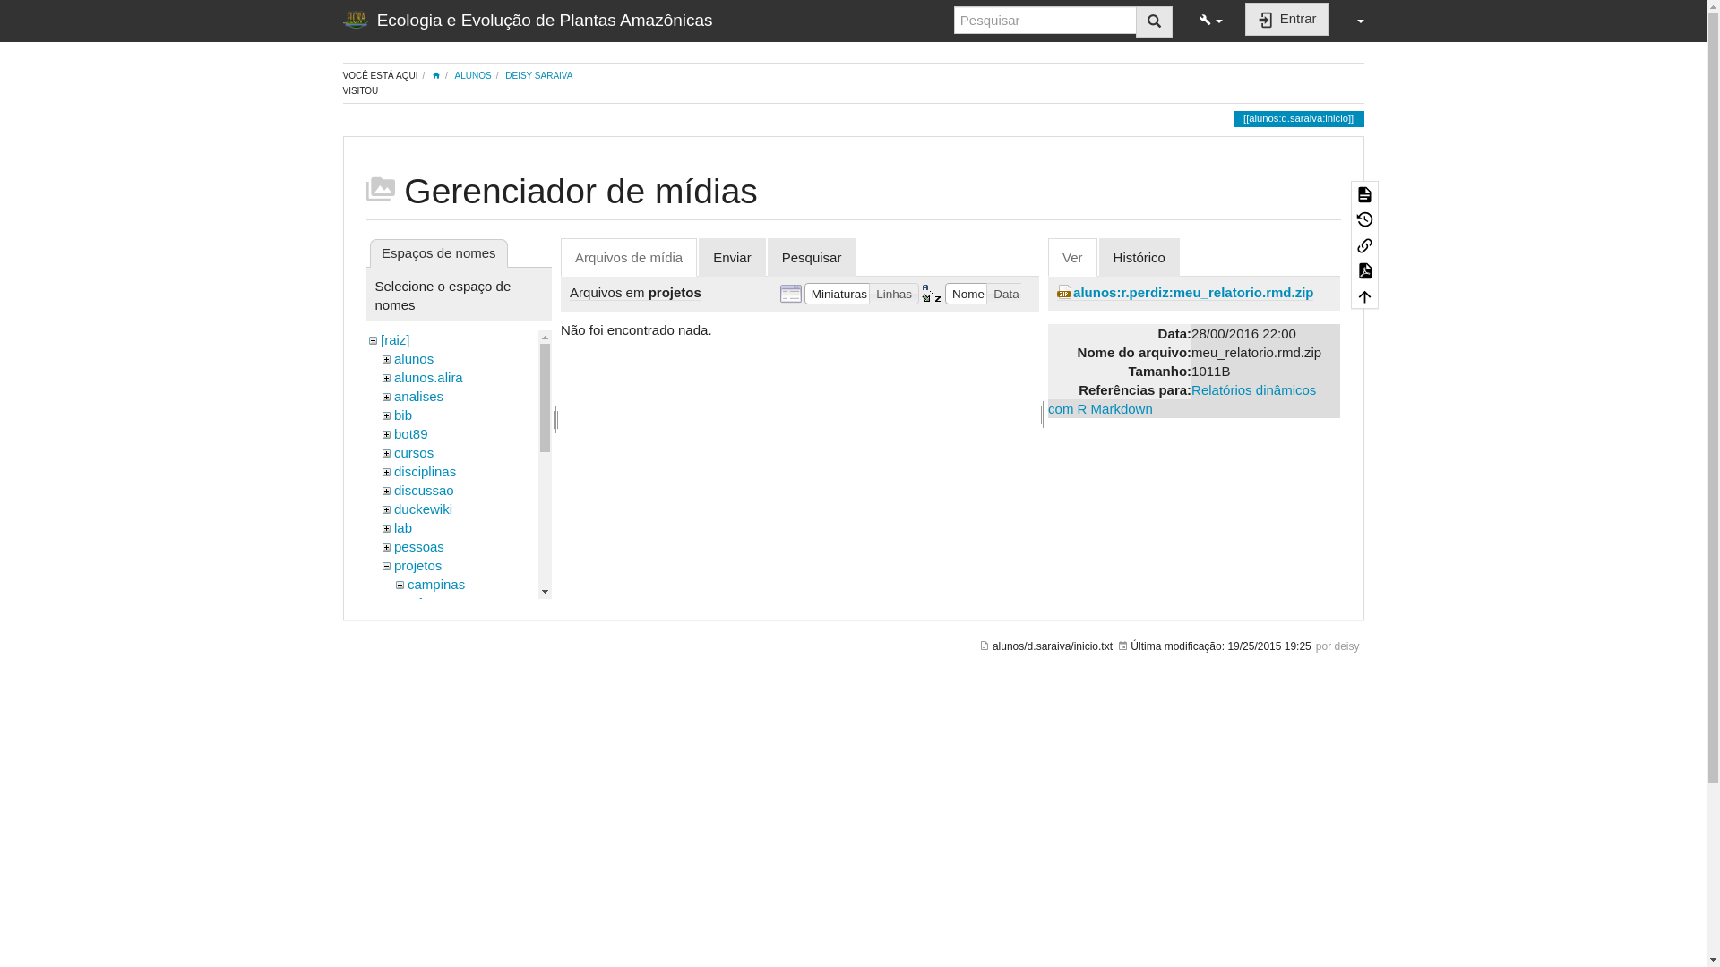  What do you see at coordinates (416, 734) in the screenshot?
I see `nir` at bounding box center [416, 734].